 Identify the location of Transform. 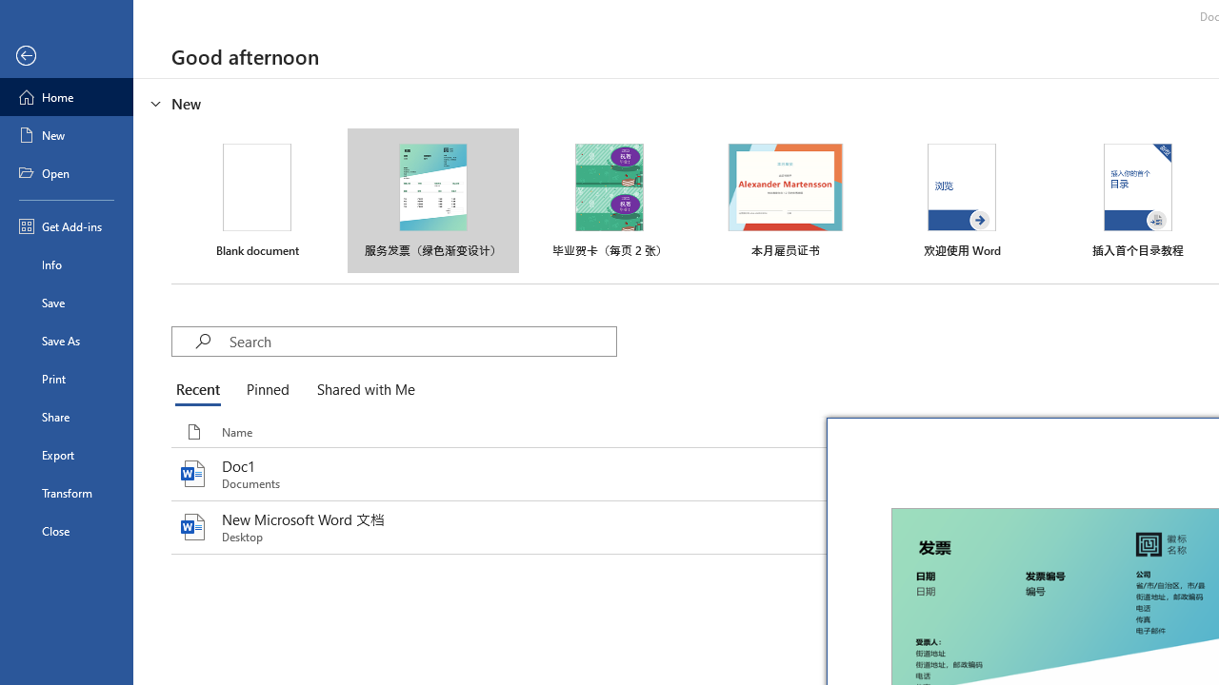
(67, 493).